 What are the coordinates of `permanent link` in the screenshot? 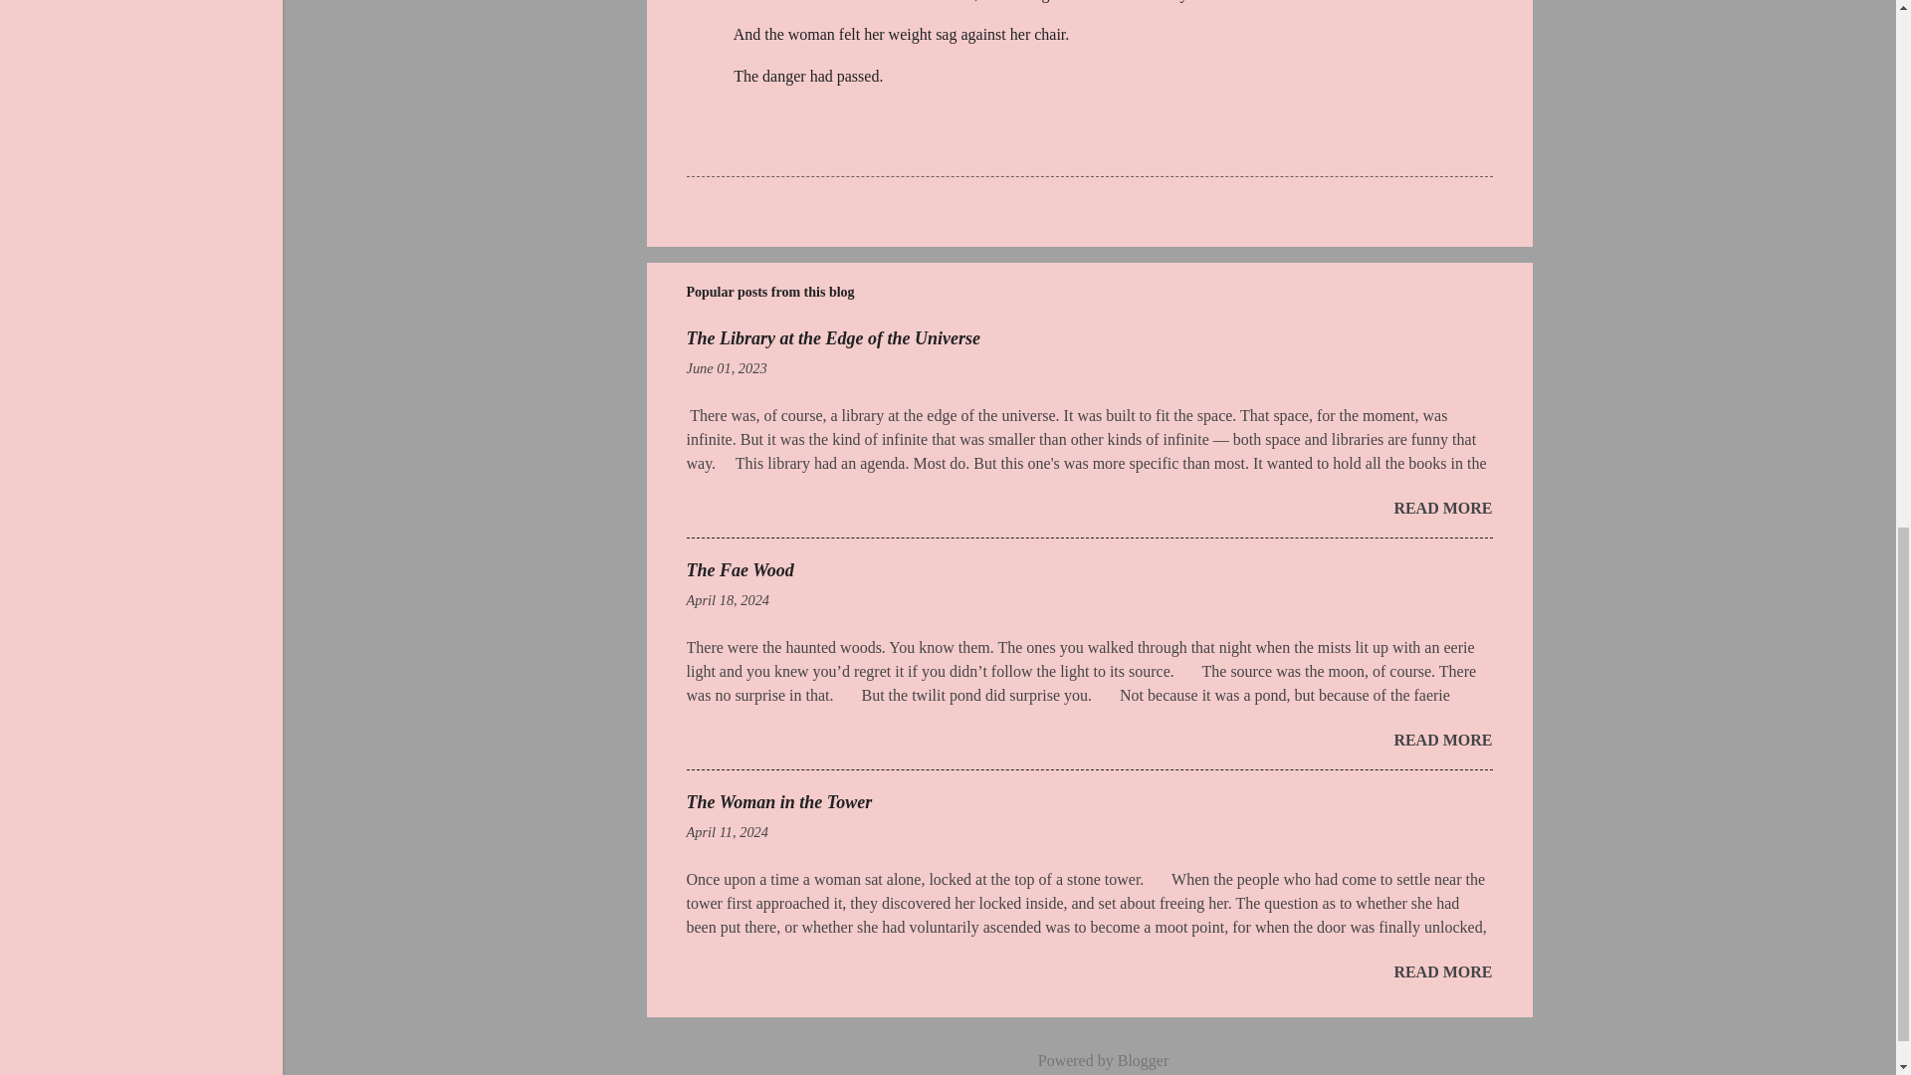 It's located at (727, 368).